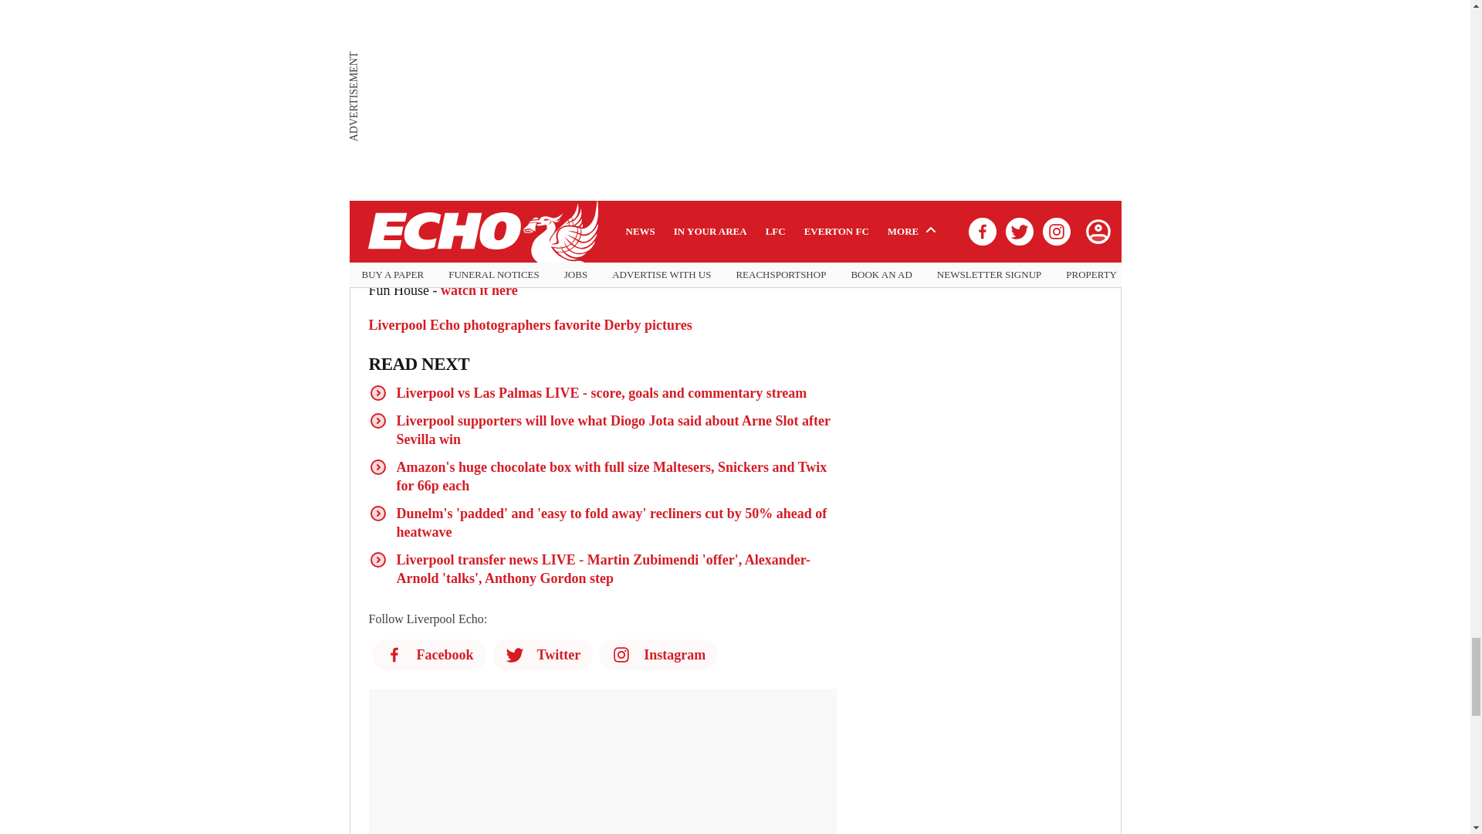 This screenshot has height=834, width=1482. What do you see at coordinates (378, 514) in the screenshot?
I see `Read Next Article Icon` at bounding box center [378, 514].